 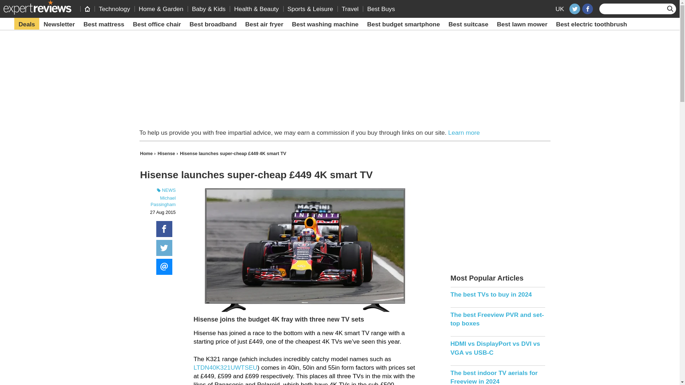 I want to click on LTDN40K321UWTSEU, so click(x=225, y=367).